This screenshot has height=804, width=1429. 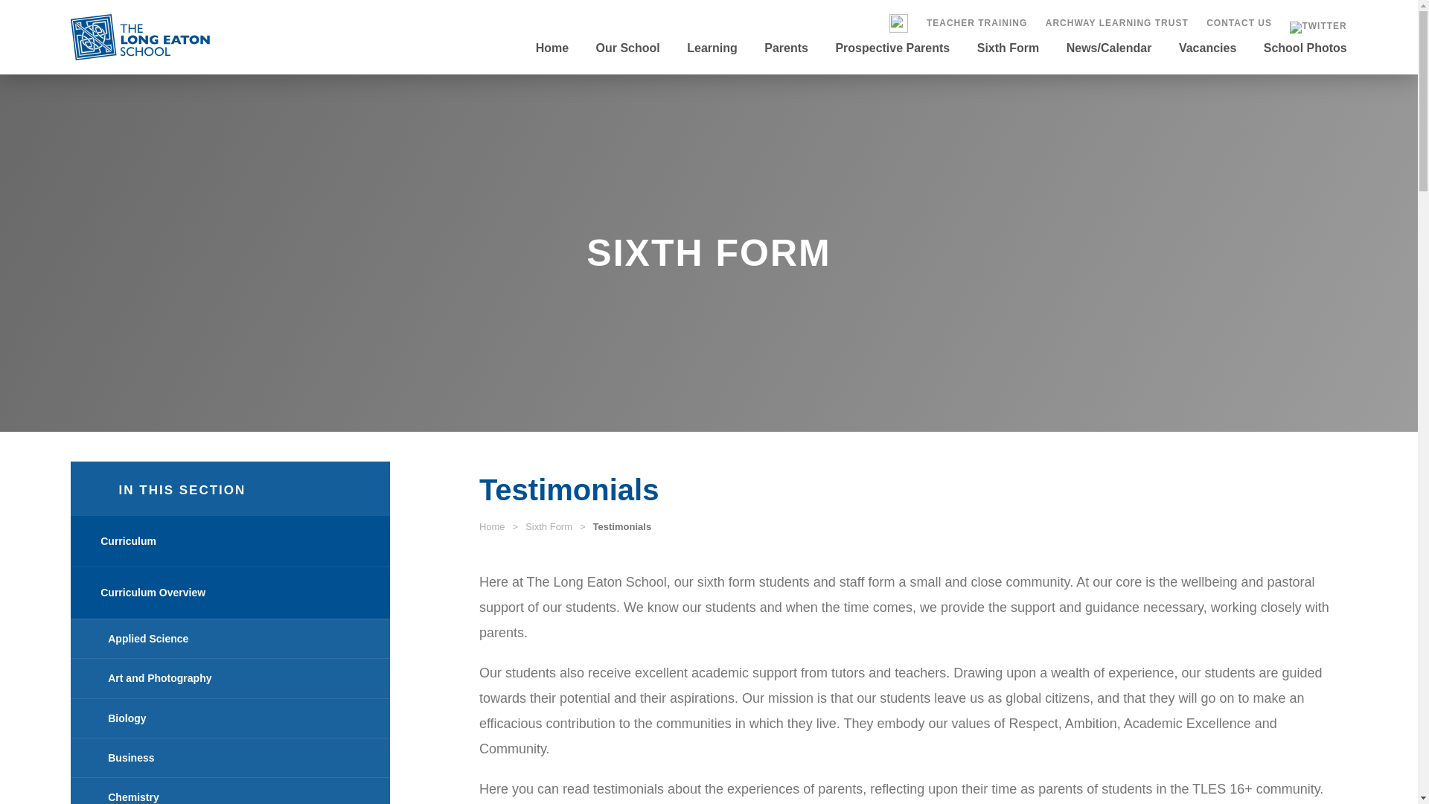 I want to click on Testimonials, so click(x=622, y=526).